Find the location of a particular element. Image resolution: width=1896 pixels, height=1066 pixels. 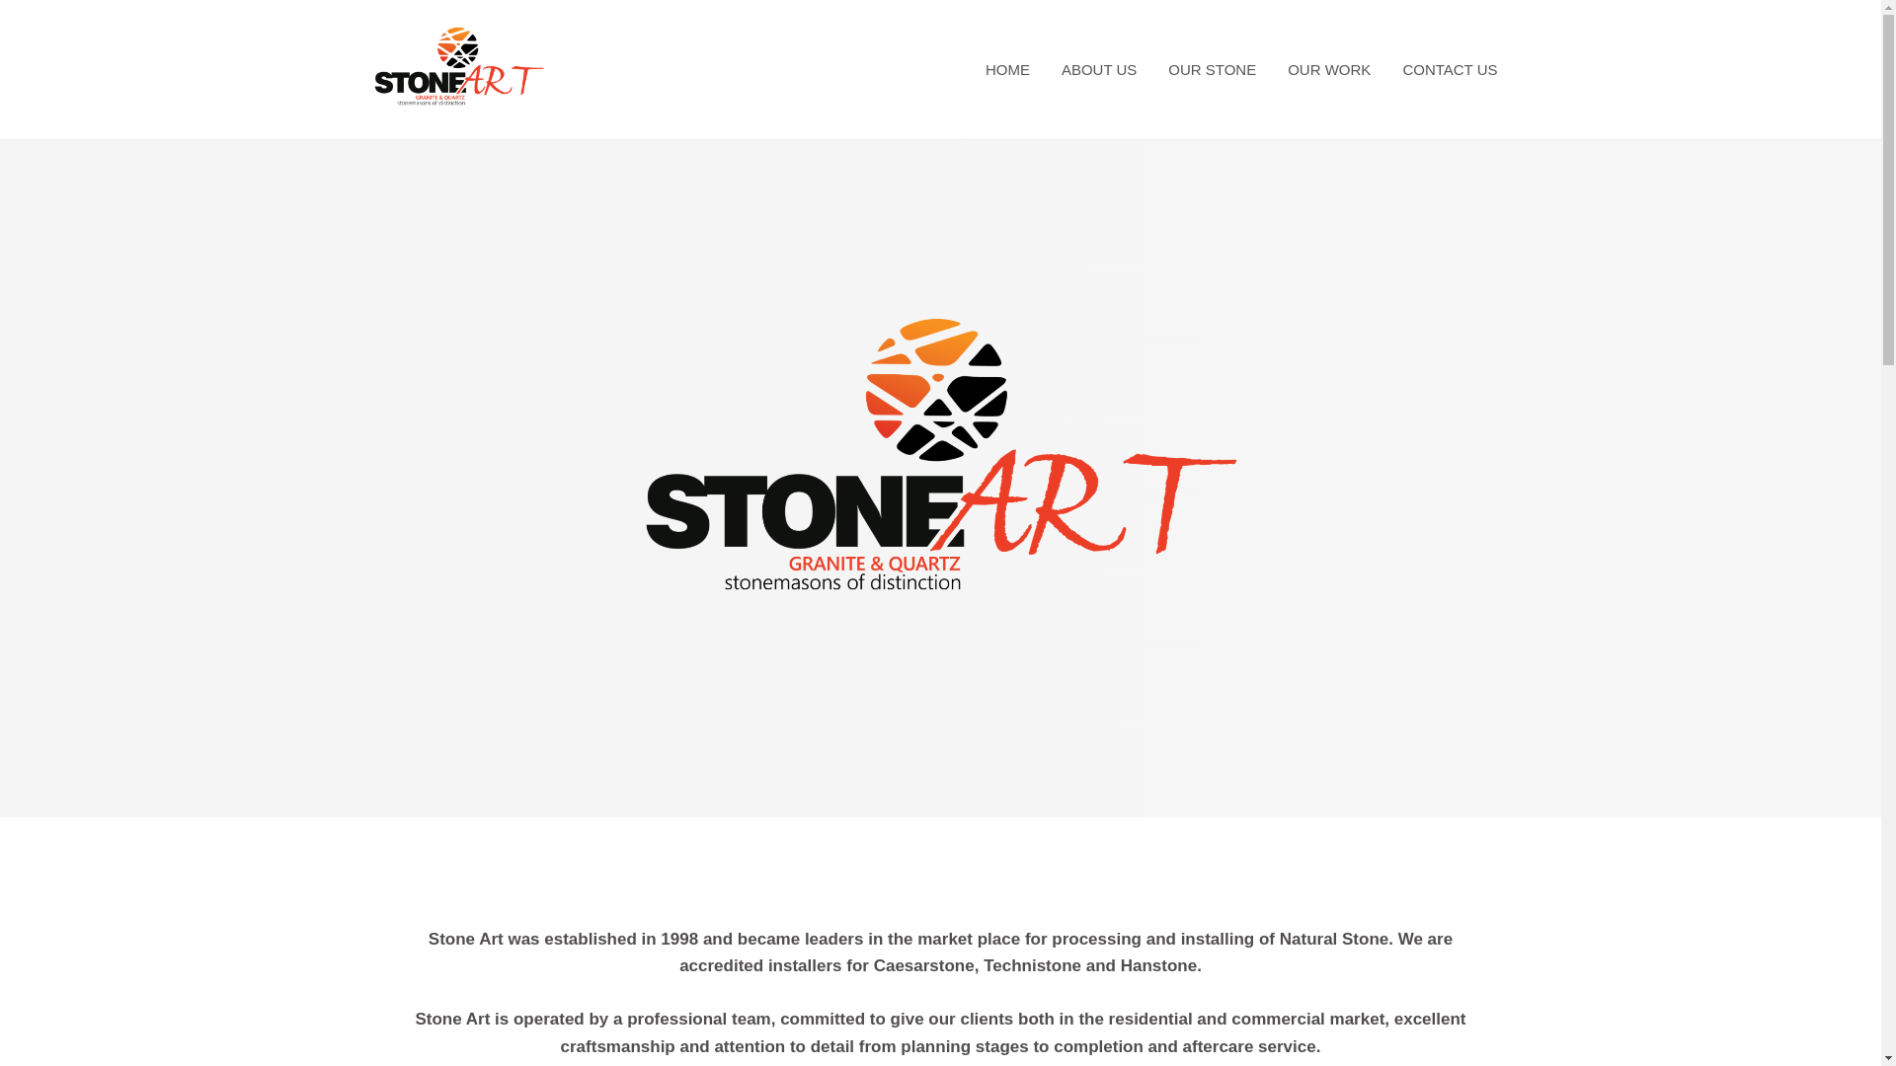

HOME is located at coordinates (1007, 70).